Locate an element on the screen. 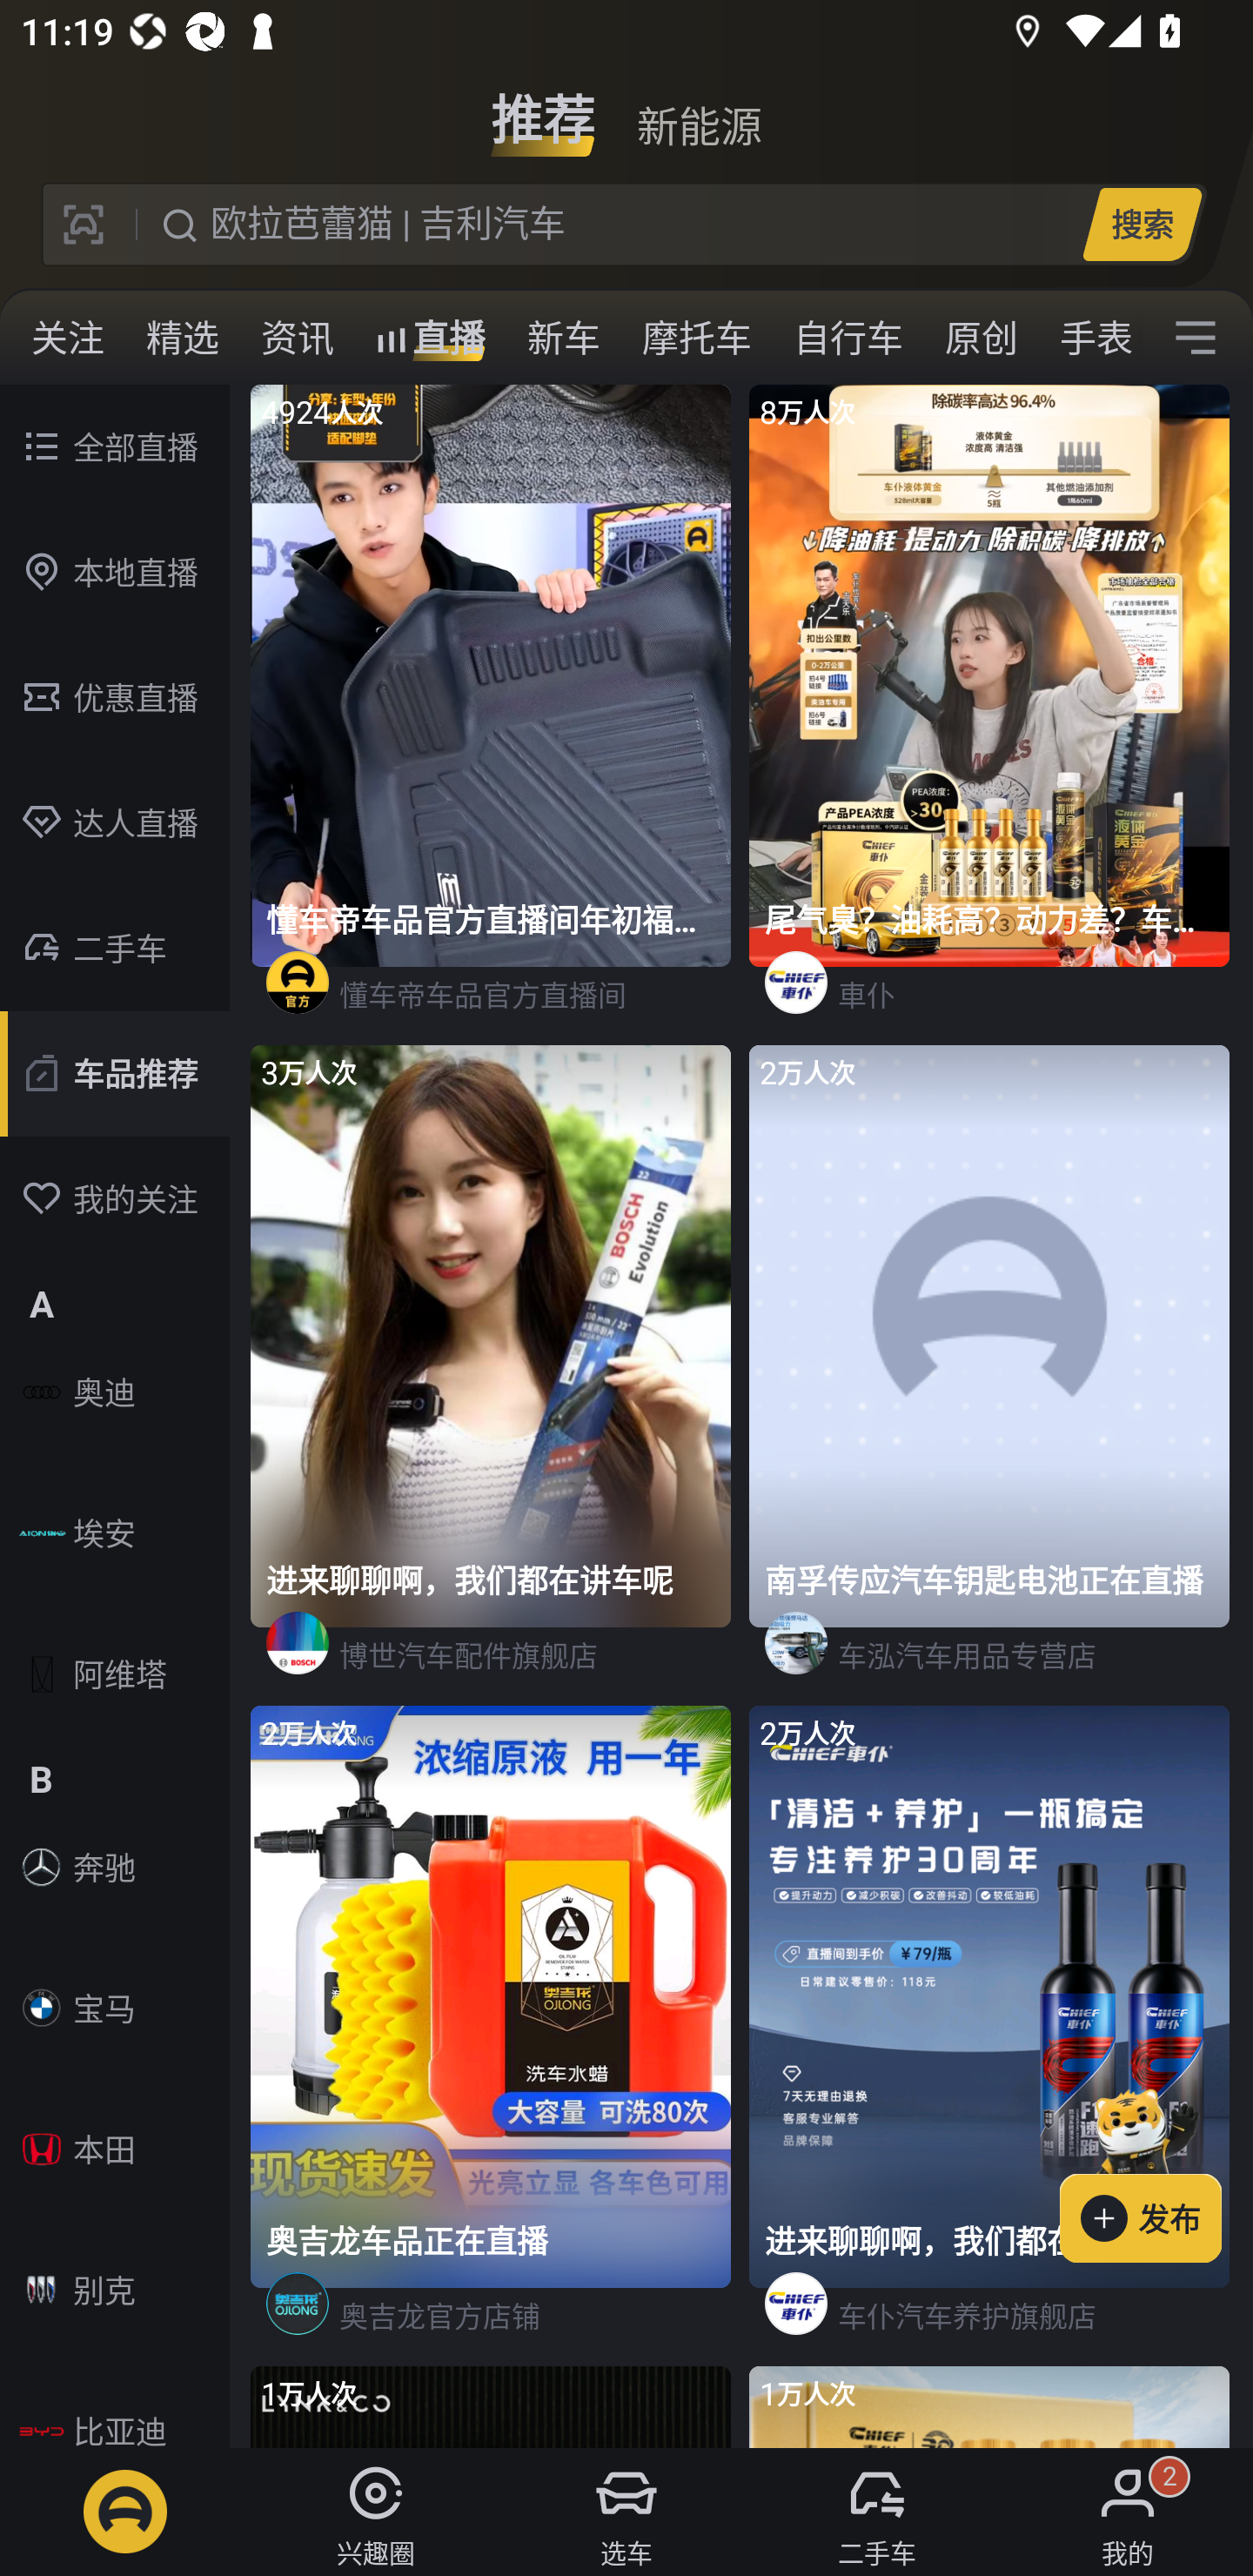  全部直播 is located at coordinates (115, 447).